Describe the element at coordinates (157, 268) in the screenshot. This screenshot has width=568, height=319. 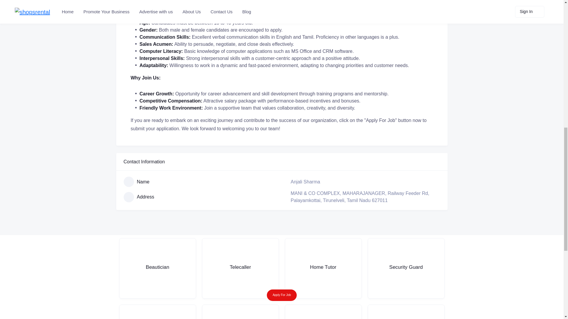
I see `Beautician` at that location.